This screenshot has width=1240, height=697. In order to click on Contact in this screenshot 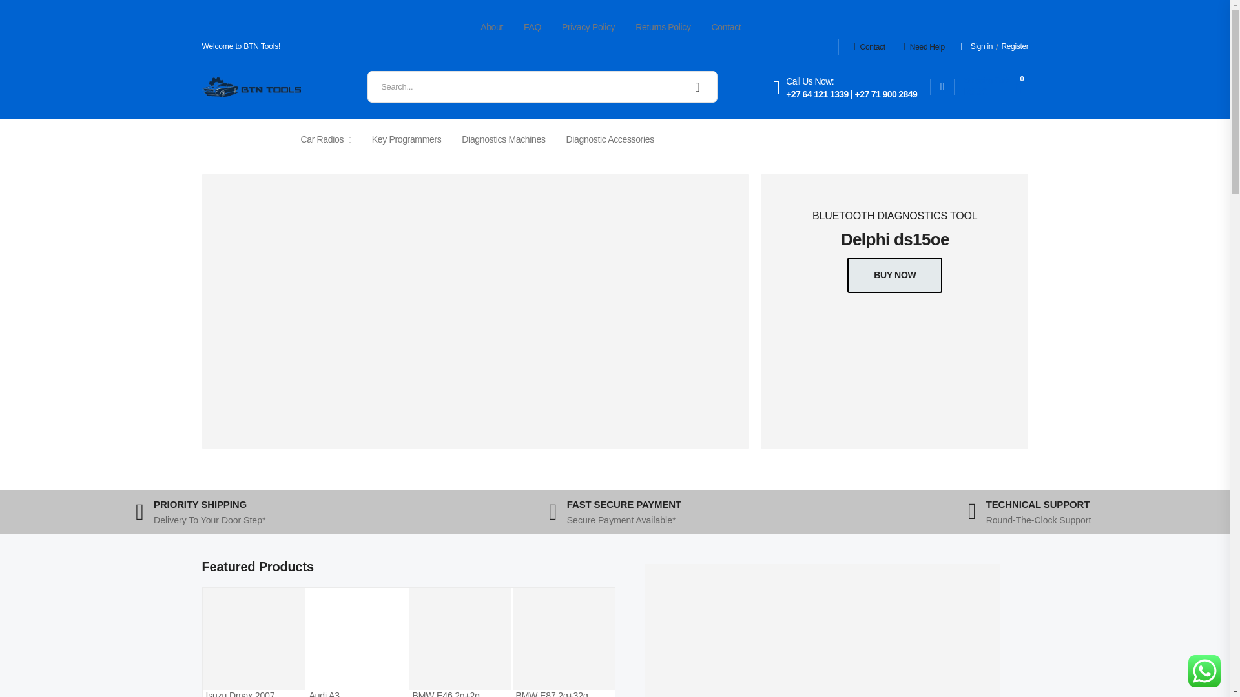, I will do `click(923, 47)`.